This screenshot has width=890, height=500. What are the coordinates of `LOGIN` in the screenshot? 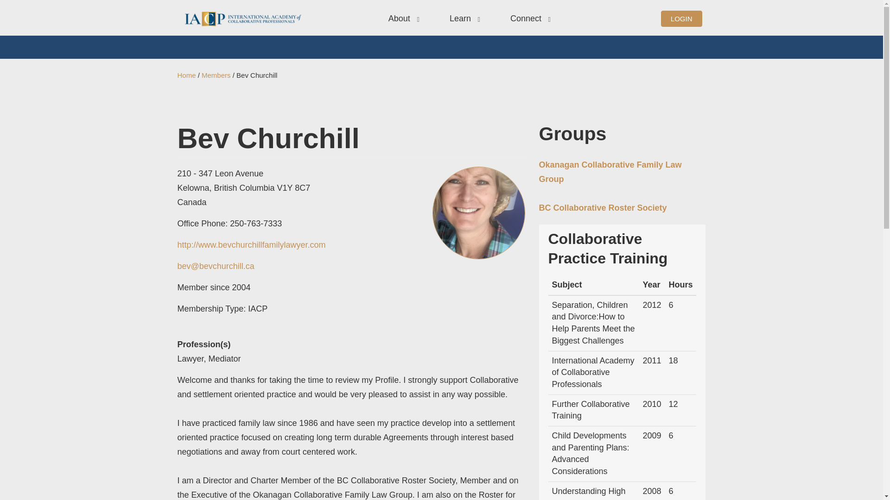 It's located at (681, 19).